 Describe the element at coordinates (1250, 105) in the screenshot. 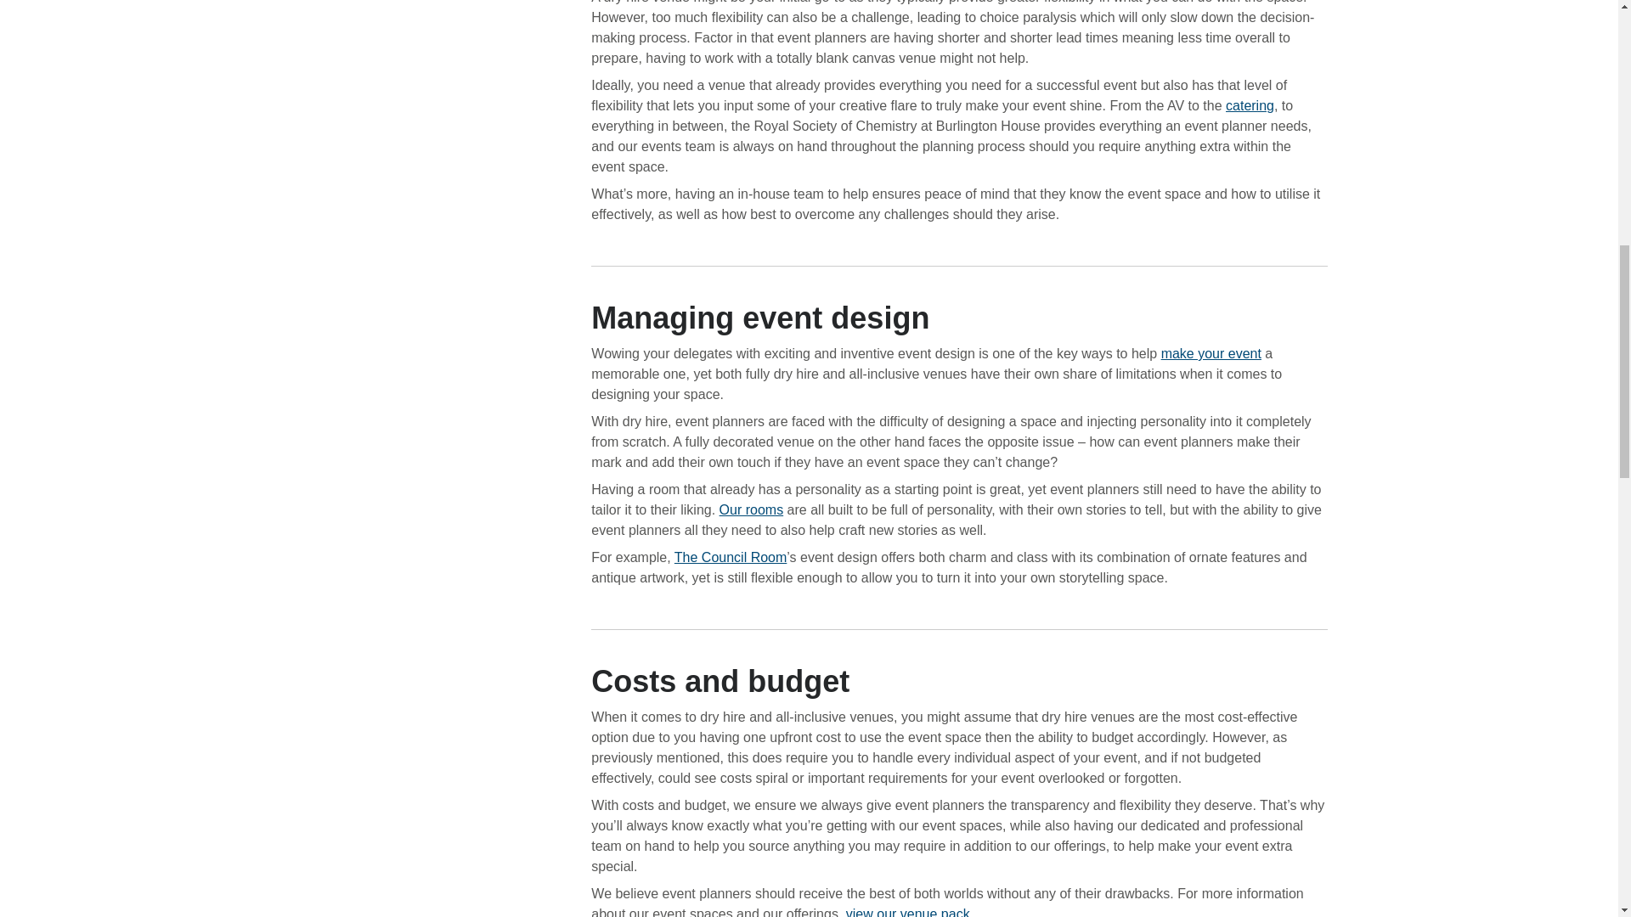

I see `catering` at that location.